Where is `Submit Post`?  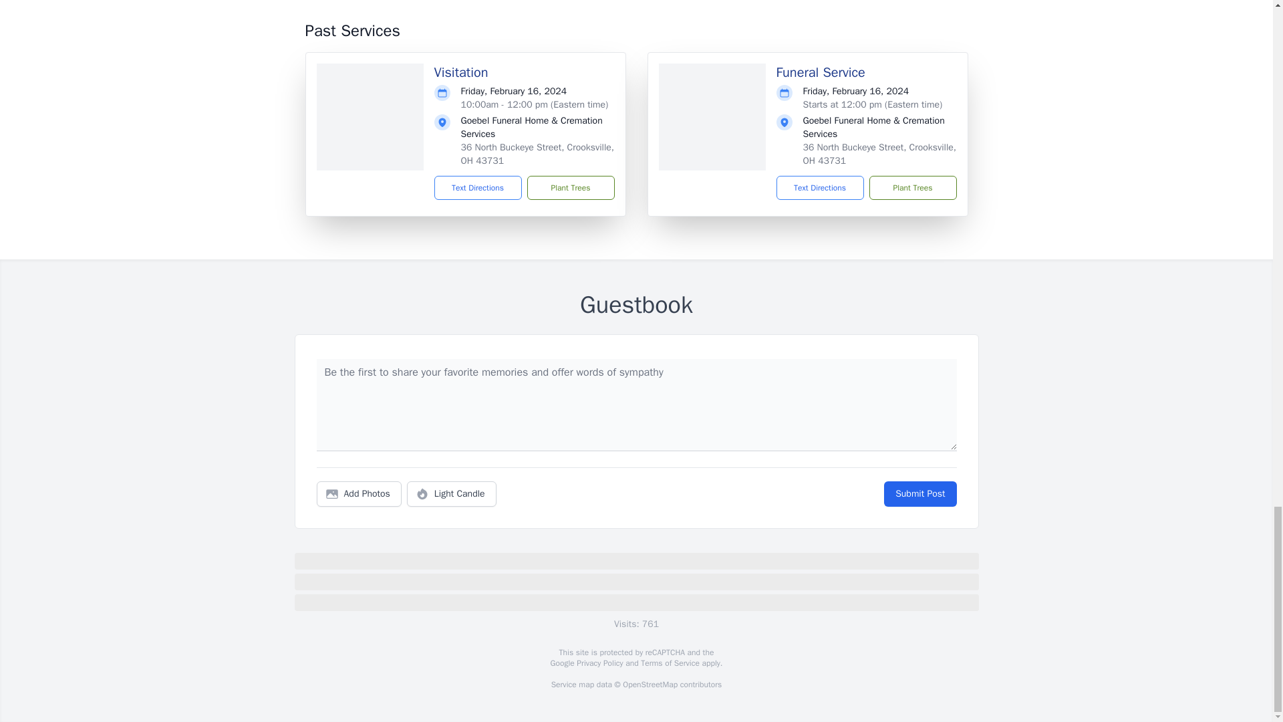
Submit Post is located at coordinates (919, 494).